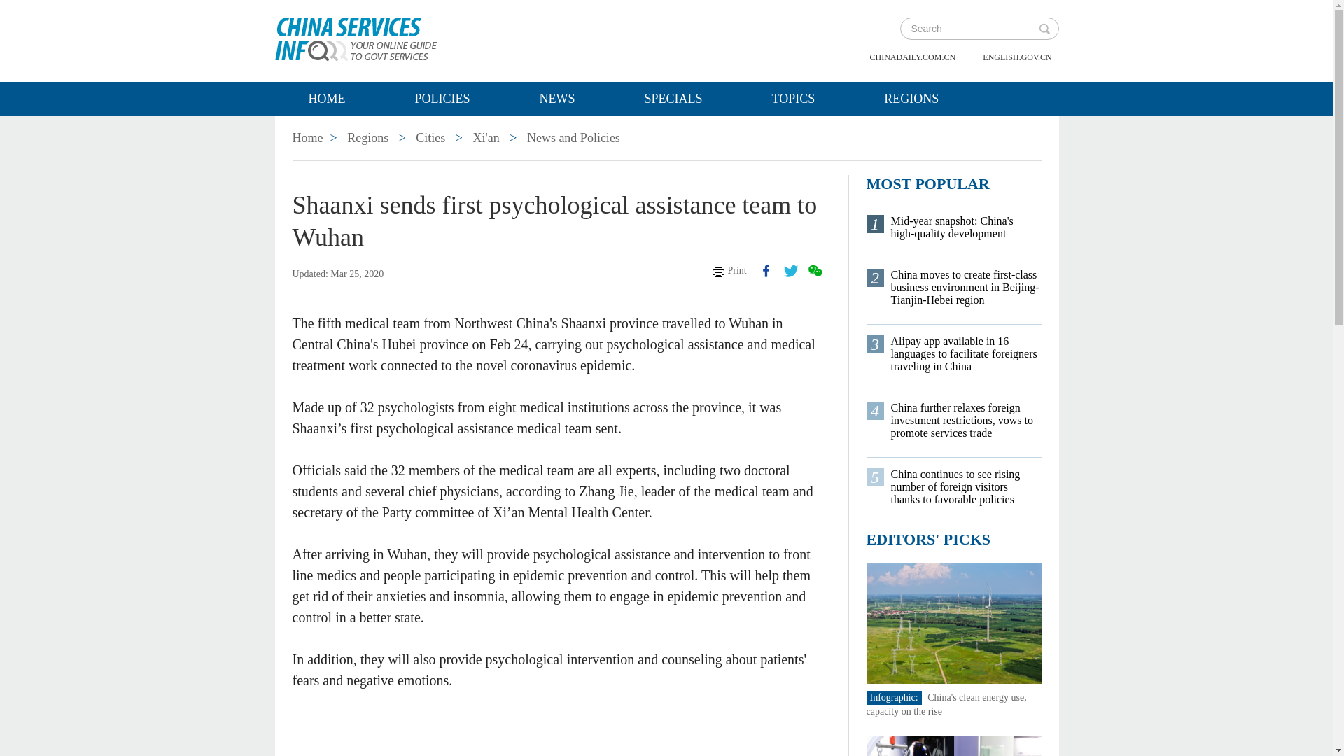  I want to click on wechat, so click(814, 270).